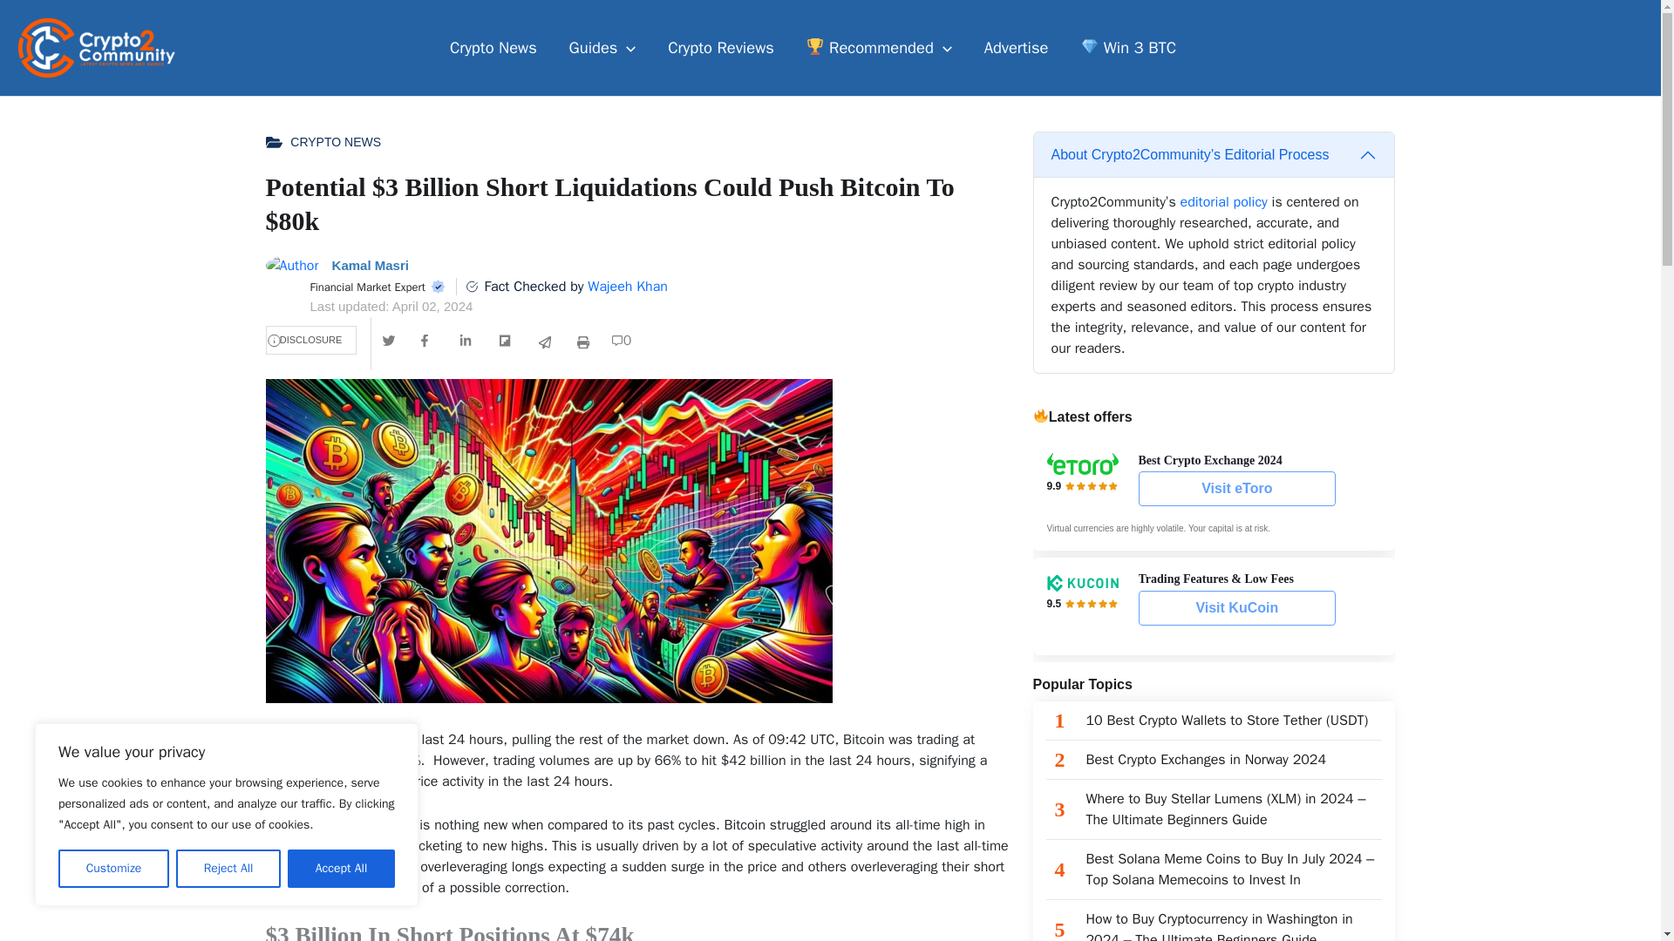 The height and width of the screenshot is (941, 1674). Describe the element at coordinates (622, 340) in the screenshot. I see `Jump to Comments` at that location.